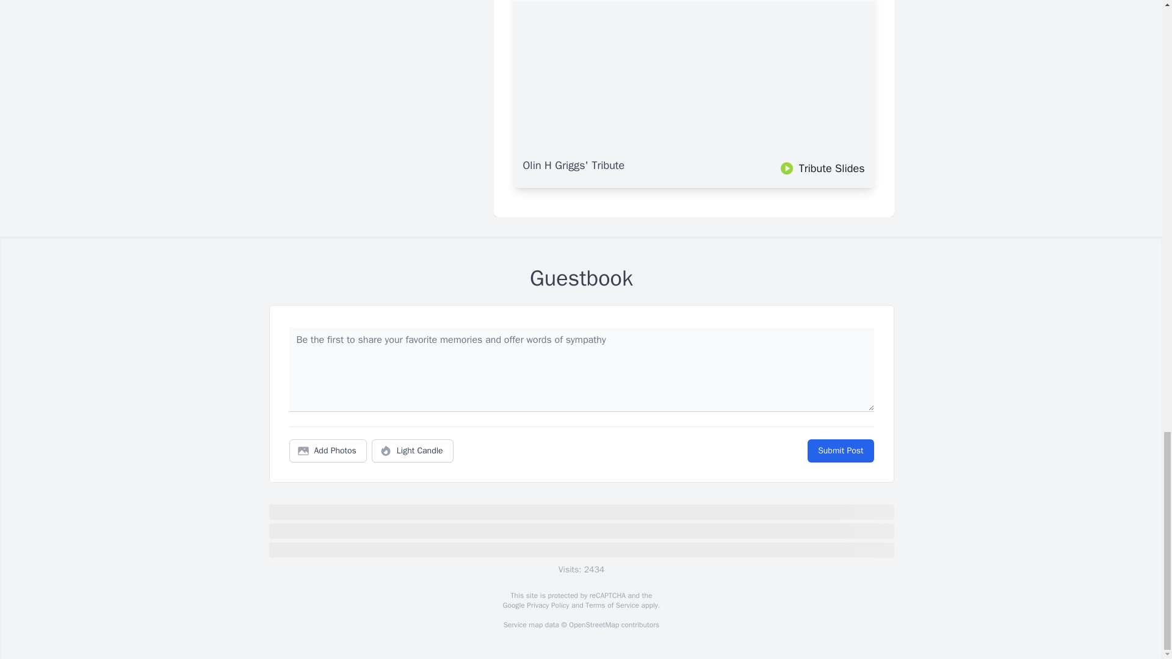  I want to click on Add Photos, so click(328, 451).